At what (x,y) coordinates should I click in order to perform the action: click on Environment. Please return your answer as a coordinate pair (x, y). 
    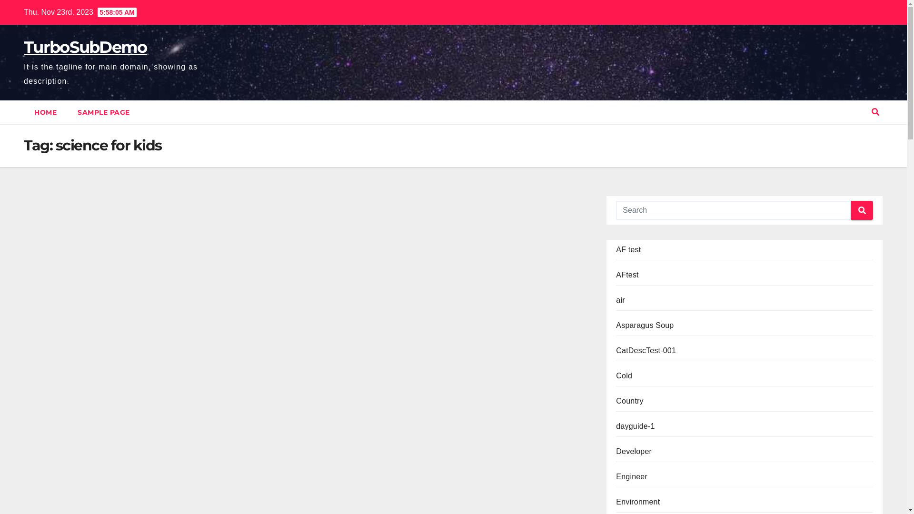
    Looking at the image, I should click on (638, 502).